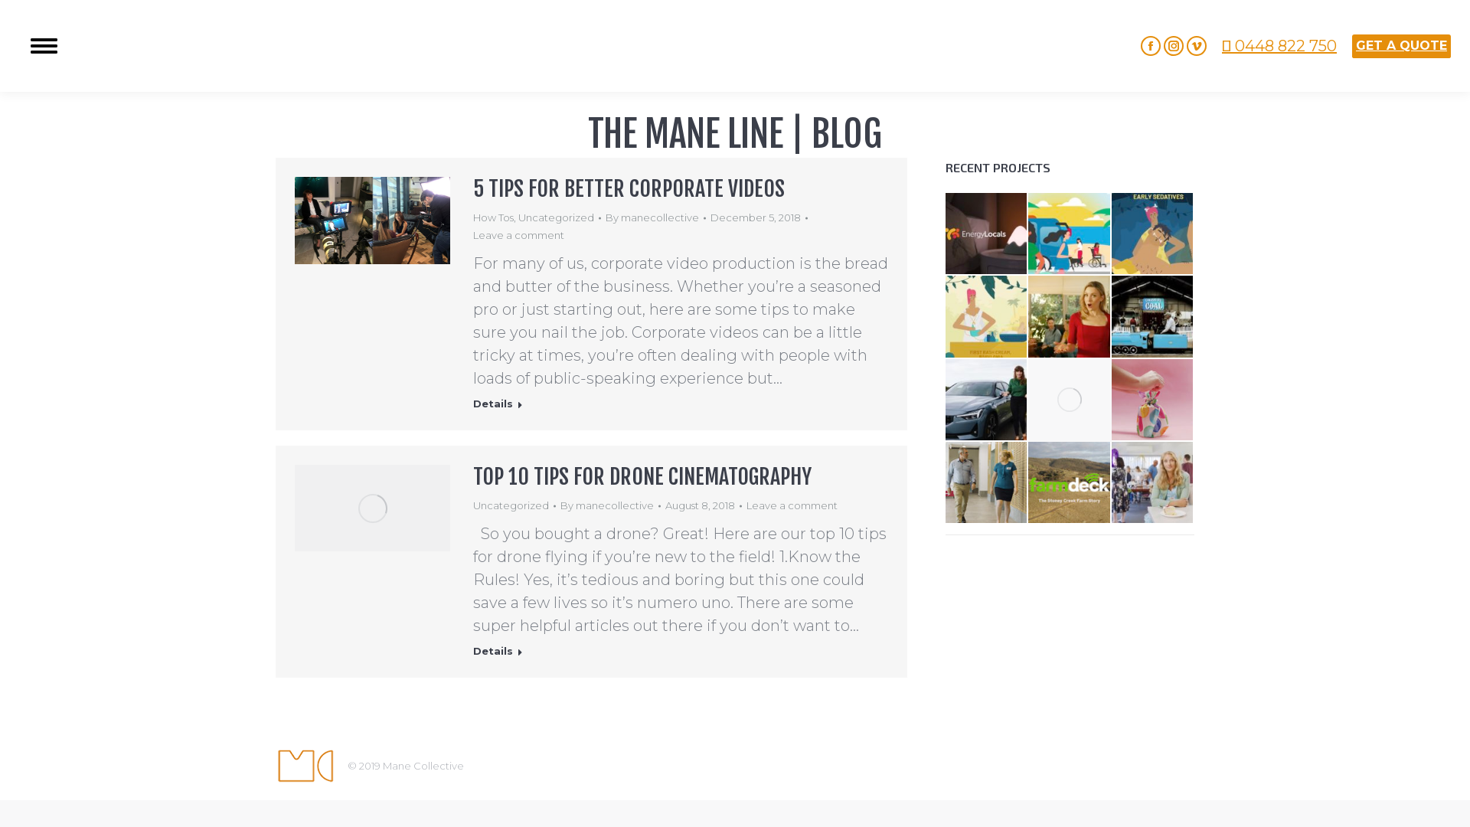 The image size is (1470, 827). What do you see at coordinates (987, 483) in the screenshot?
I see `Hospital in your Home` at bounding box center [987, 483].